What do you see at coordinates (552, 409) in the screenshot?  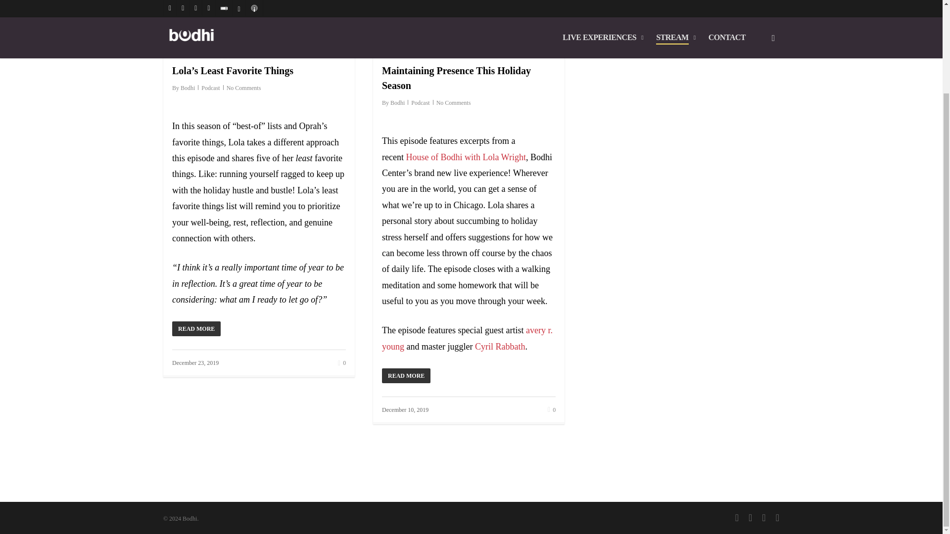 I see `Love this` at bounding box center [552, 409].